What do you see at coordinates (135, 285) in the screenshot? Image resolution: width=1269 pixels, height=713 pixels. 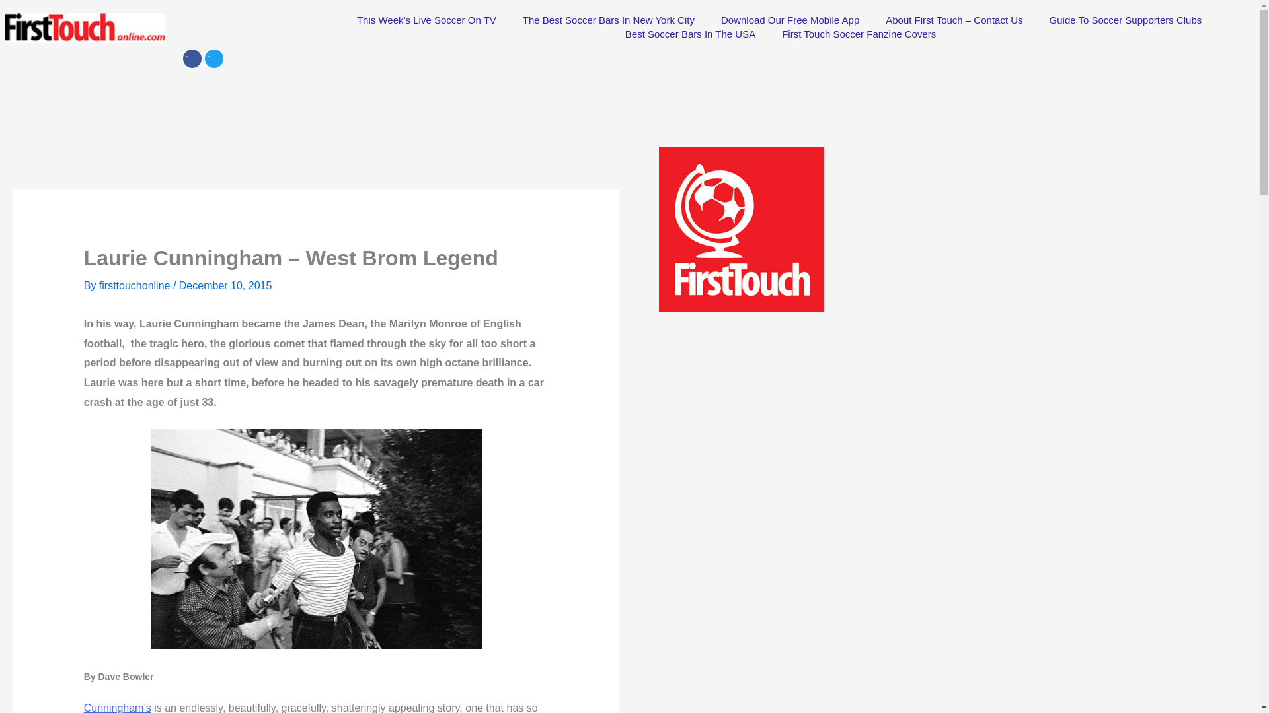 I see `firsttouchonline` at bounding box center [135, 285].